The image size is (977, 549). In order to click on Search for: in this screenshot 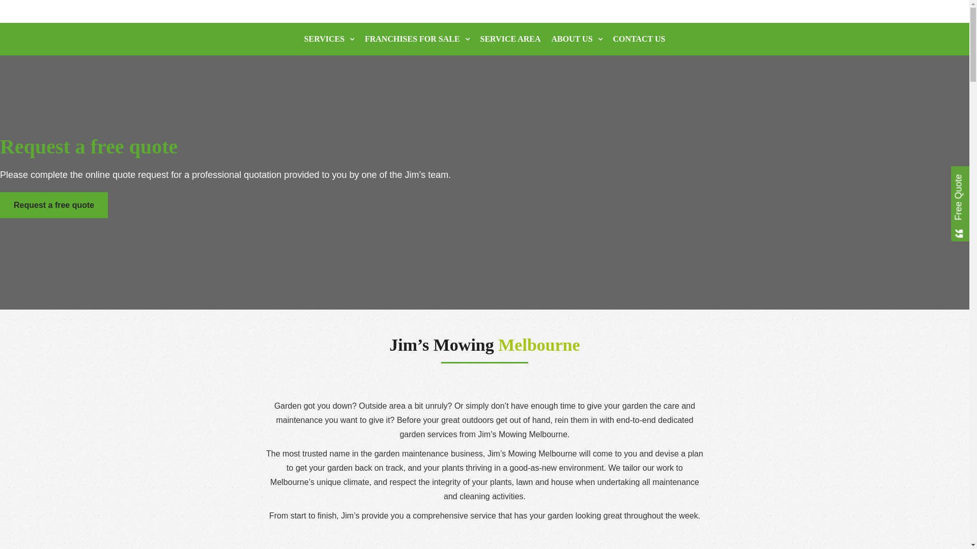, I will do `click(270, 34)`.